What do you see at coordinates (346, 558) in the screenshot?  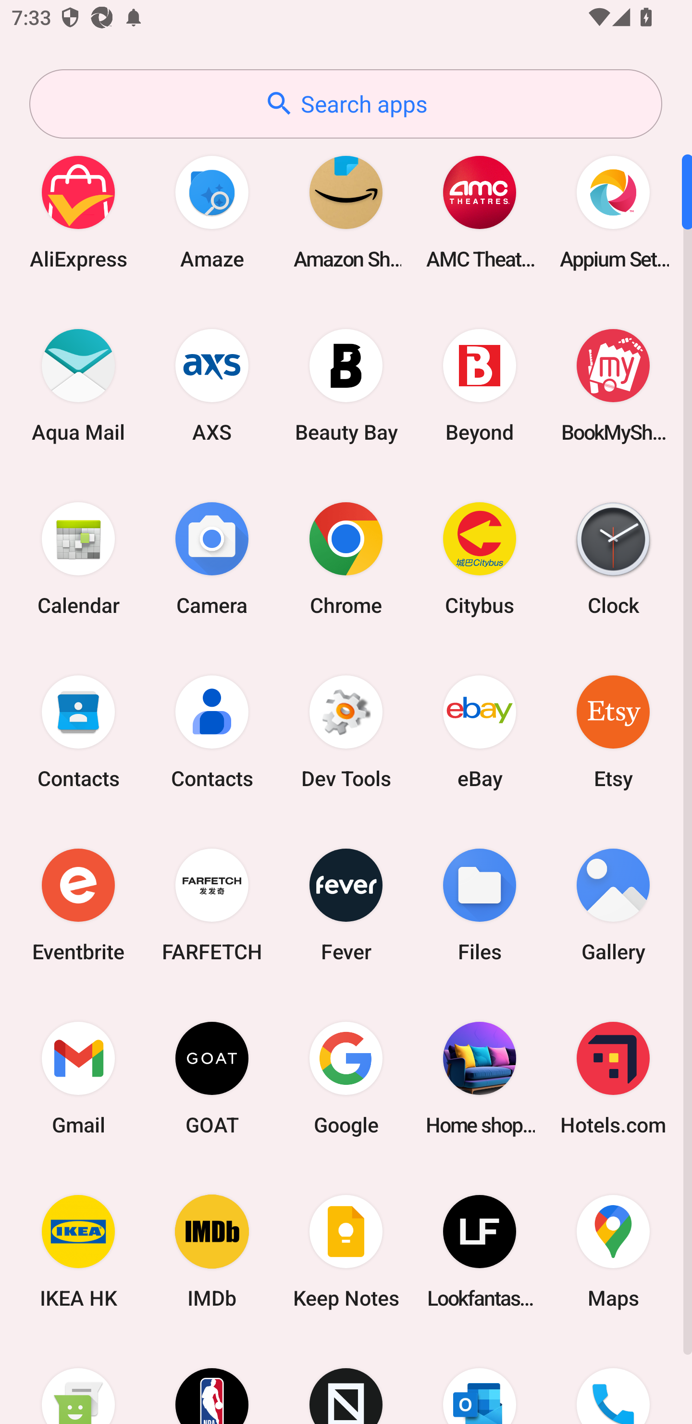 I see `Chrome` at bounding box center [346, 558].